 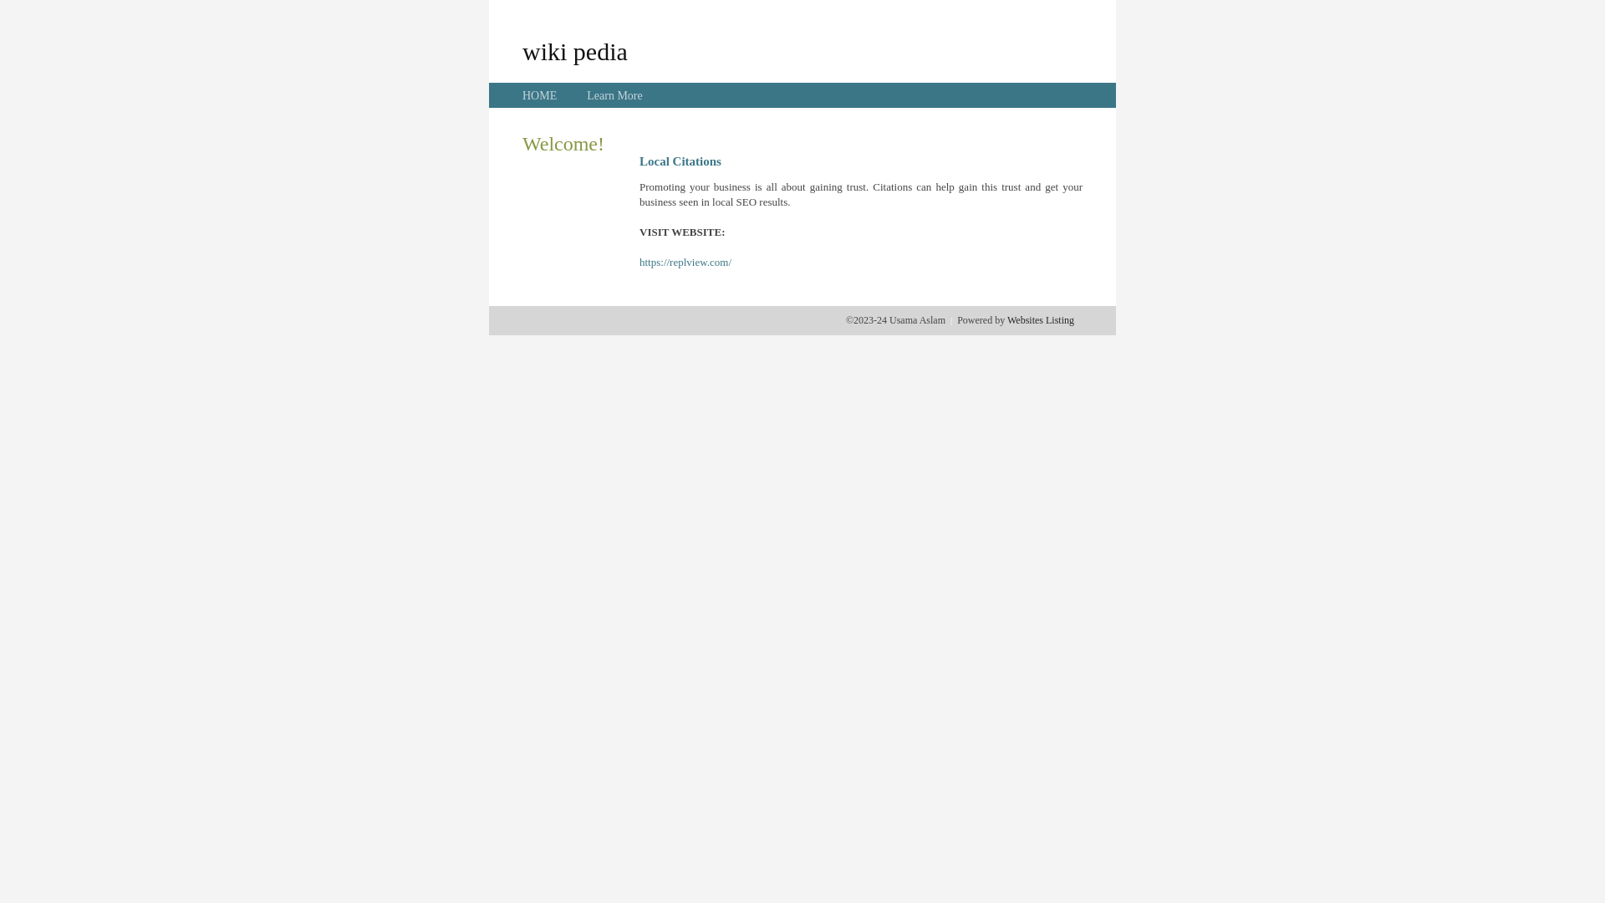 What do you see at coordinates (1041, 320) in the screenshot?
I see `Websites Listing` at bounding box center [1041, 320].